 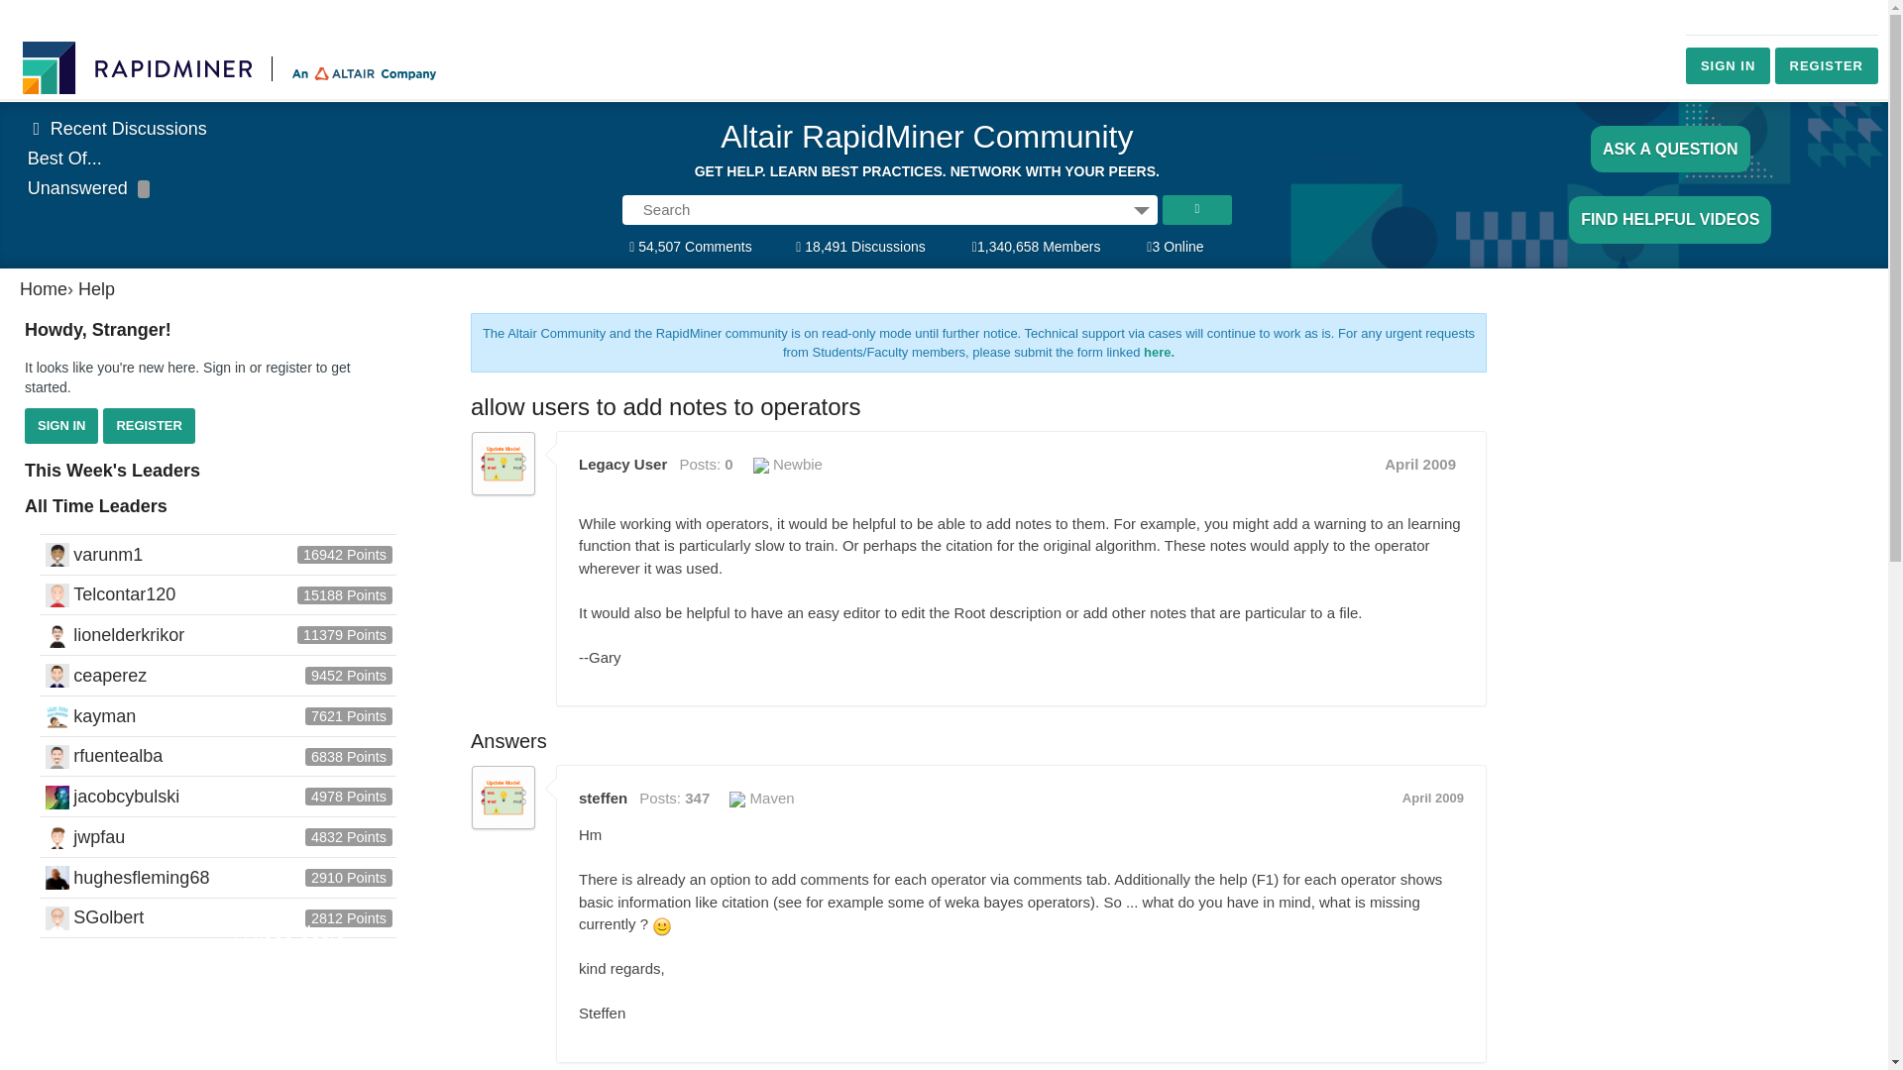 I want to click on Newbie, so click(x=787, y=464).